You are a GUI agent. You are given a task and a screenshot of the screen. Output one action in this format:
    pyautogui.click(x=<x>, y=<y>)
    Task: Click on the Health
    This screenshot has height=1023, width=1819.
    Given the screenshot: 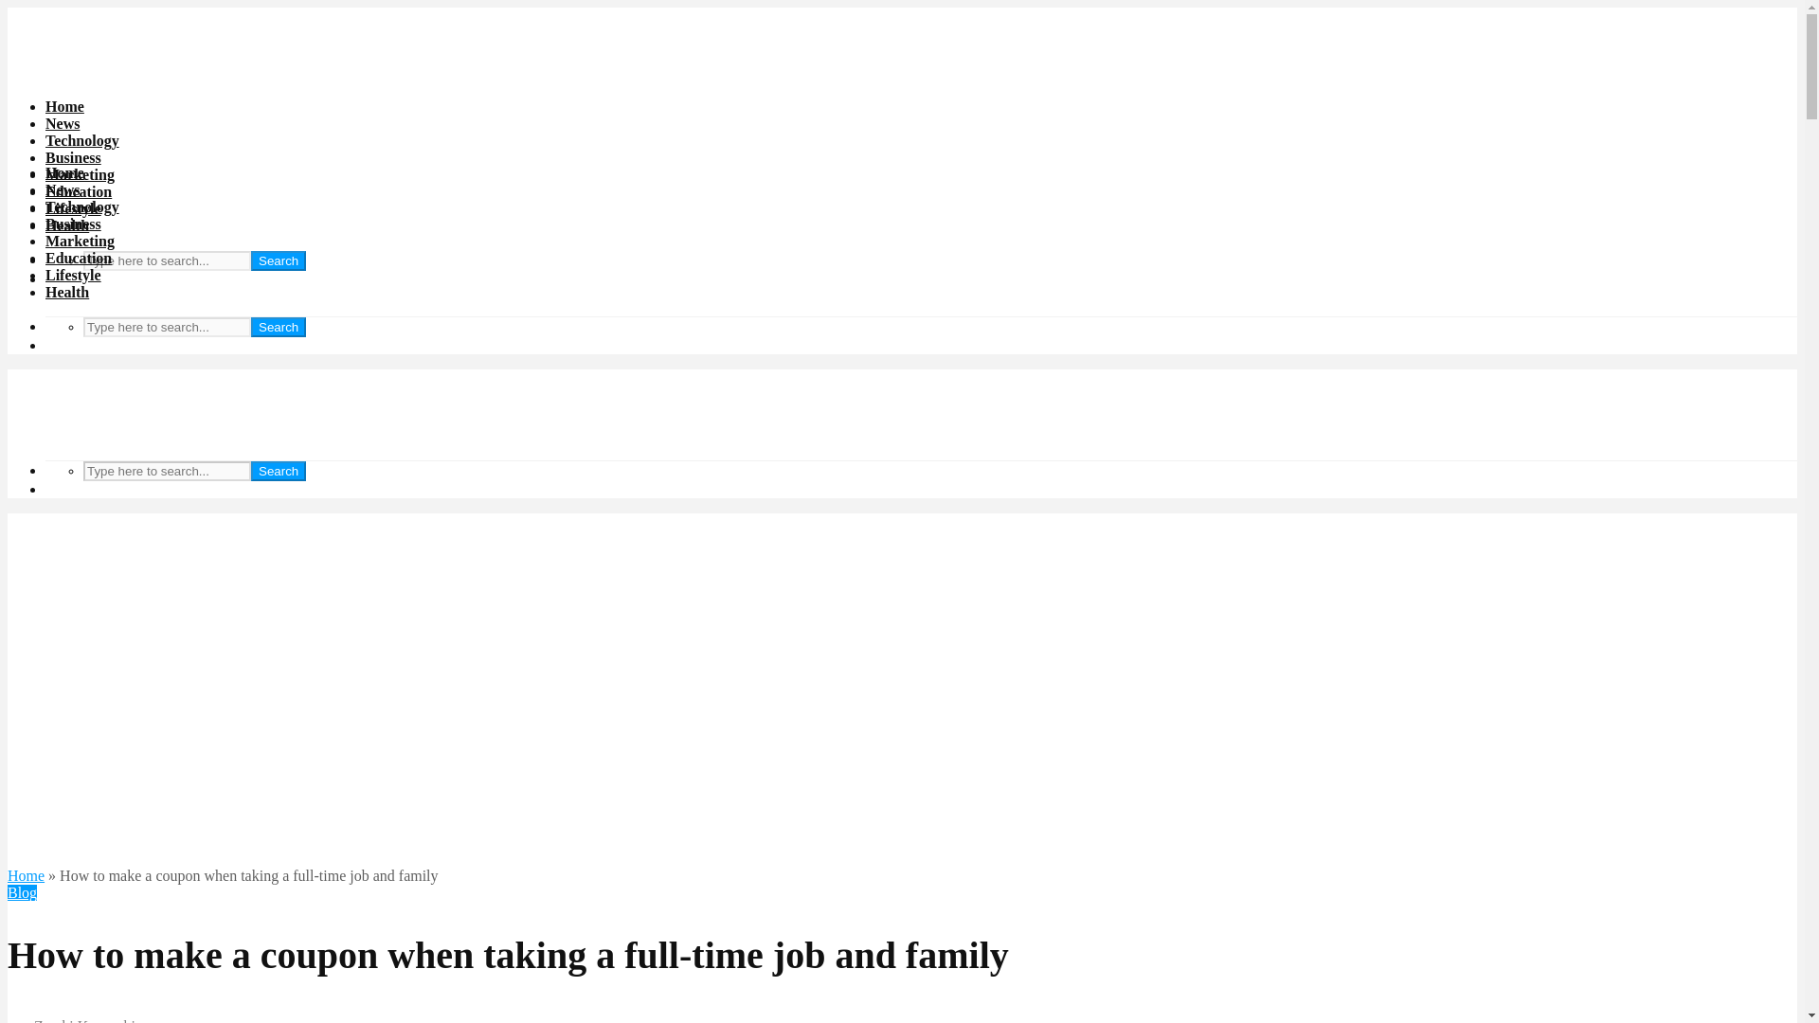 What is the action you would take?
    pyautogui.click(x=67, y=225)
    